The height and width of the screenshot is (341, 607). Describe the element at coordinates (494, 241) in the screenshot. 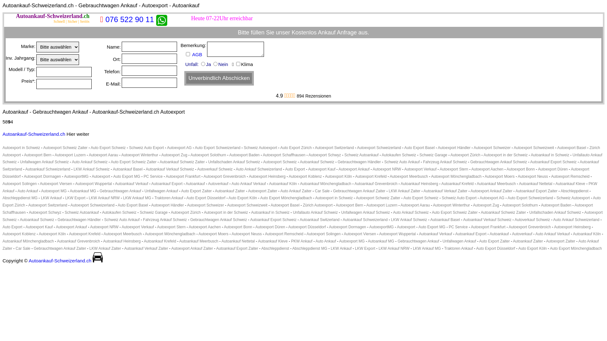

I see `Auto Export Zaiter` at that location.